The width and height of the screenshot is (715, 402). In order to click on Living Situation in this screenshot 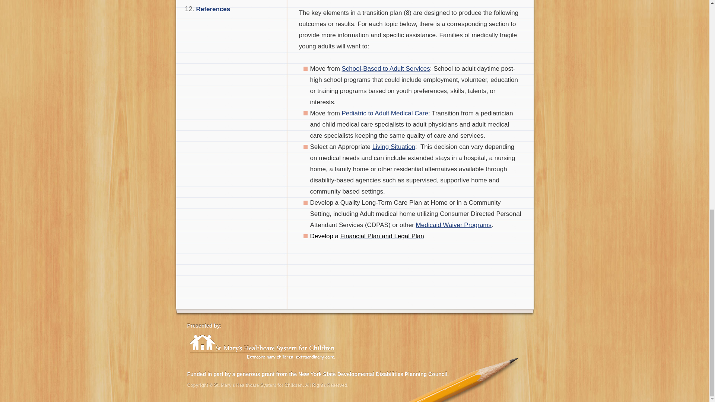, I will do `click(394, 147)`.